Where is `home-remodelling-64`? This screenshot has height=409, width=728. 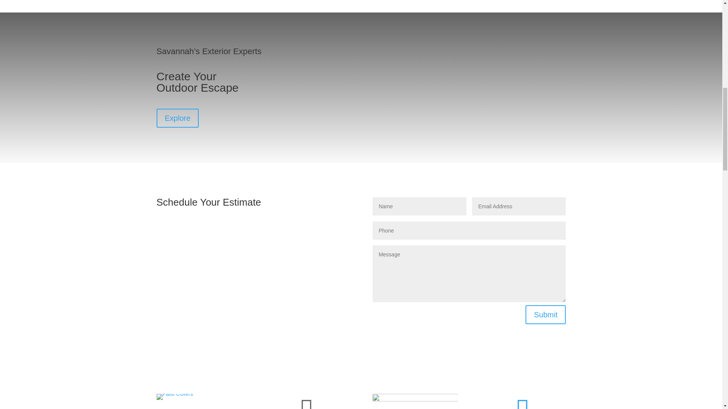
home-remodelling-64 is located at coordinates (415, 401).